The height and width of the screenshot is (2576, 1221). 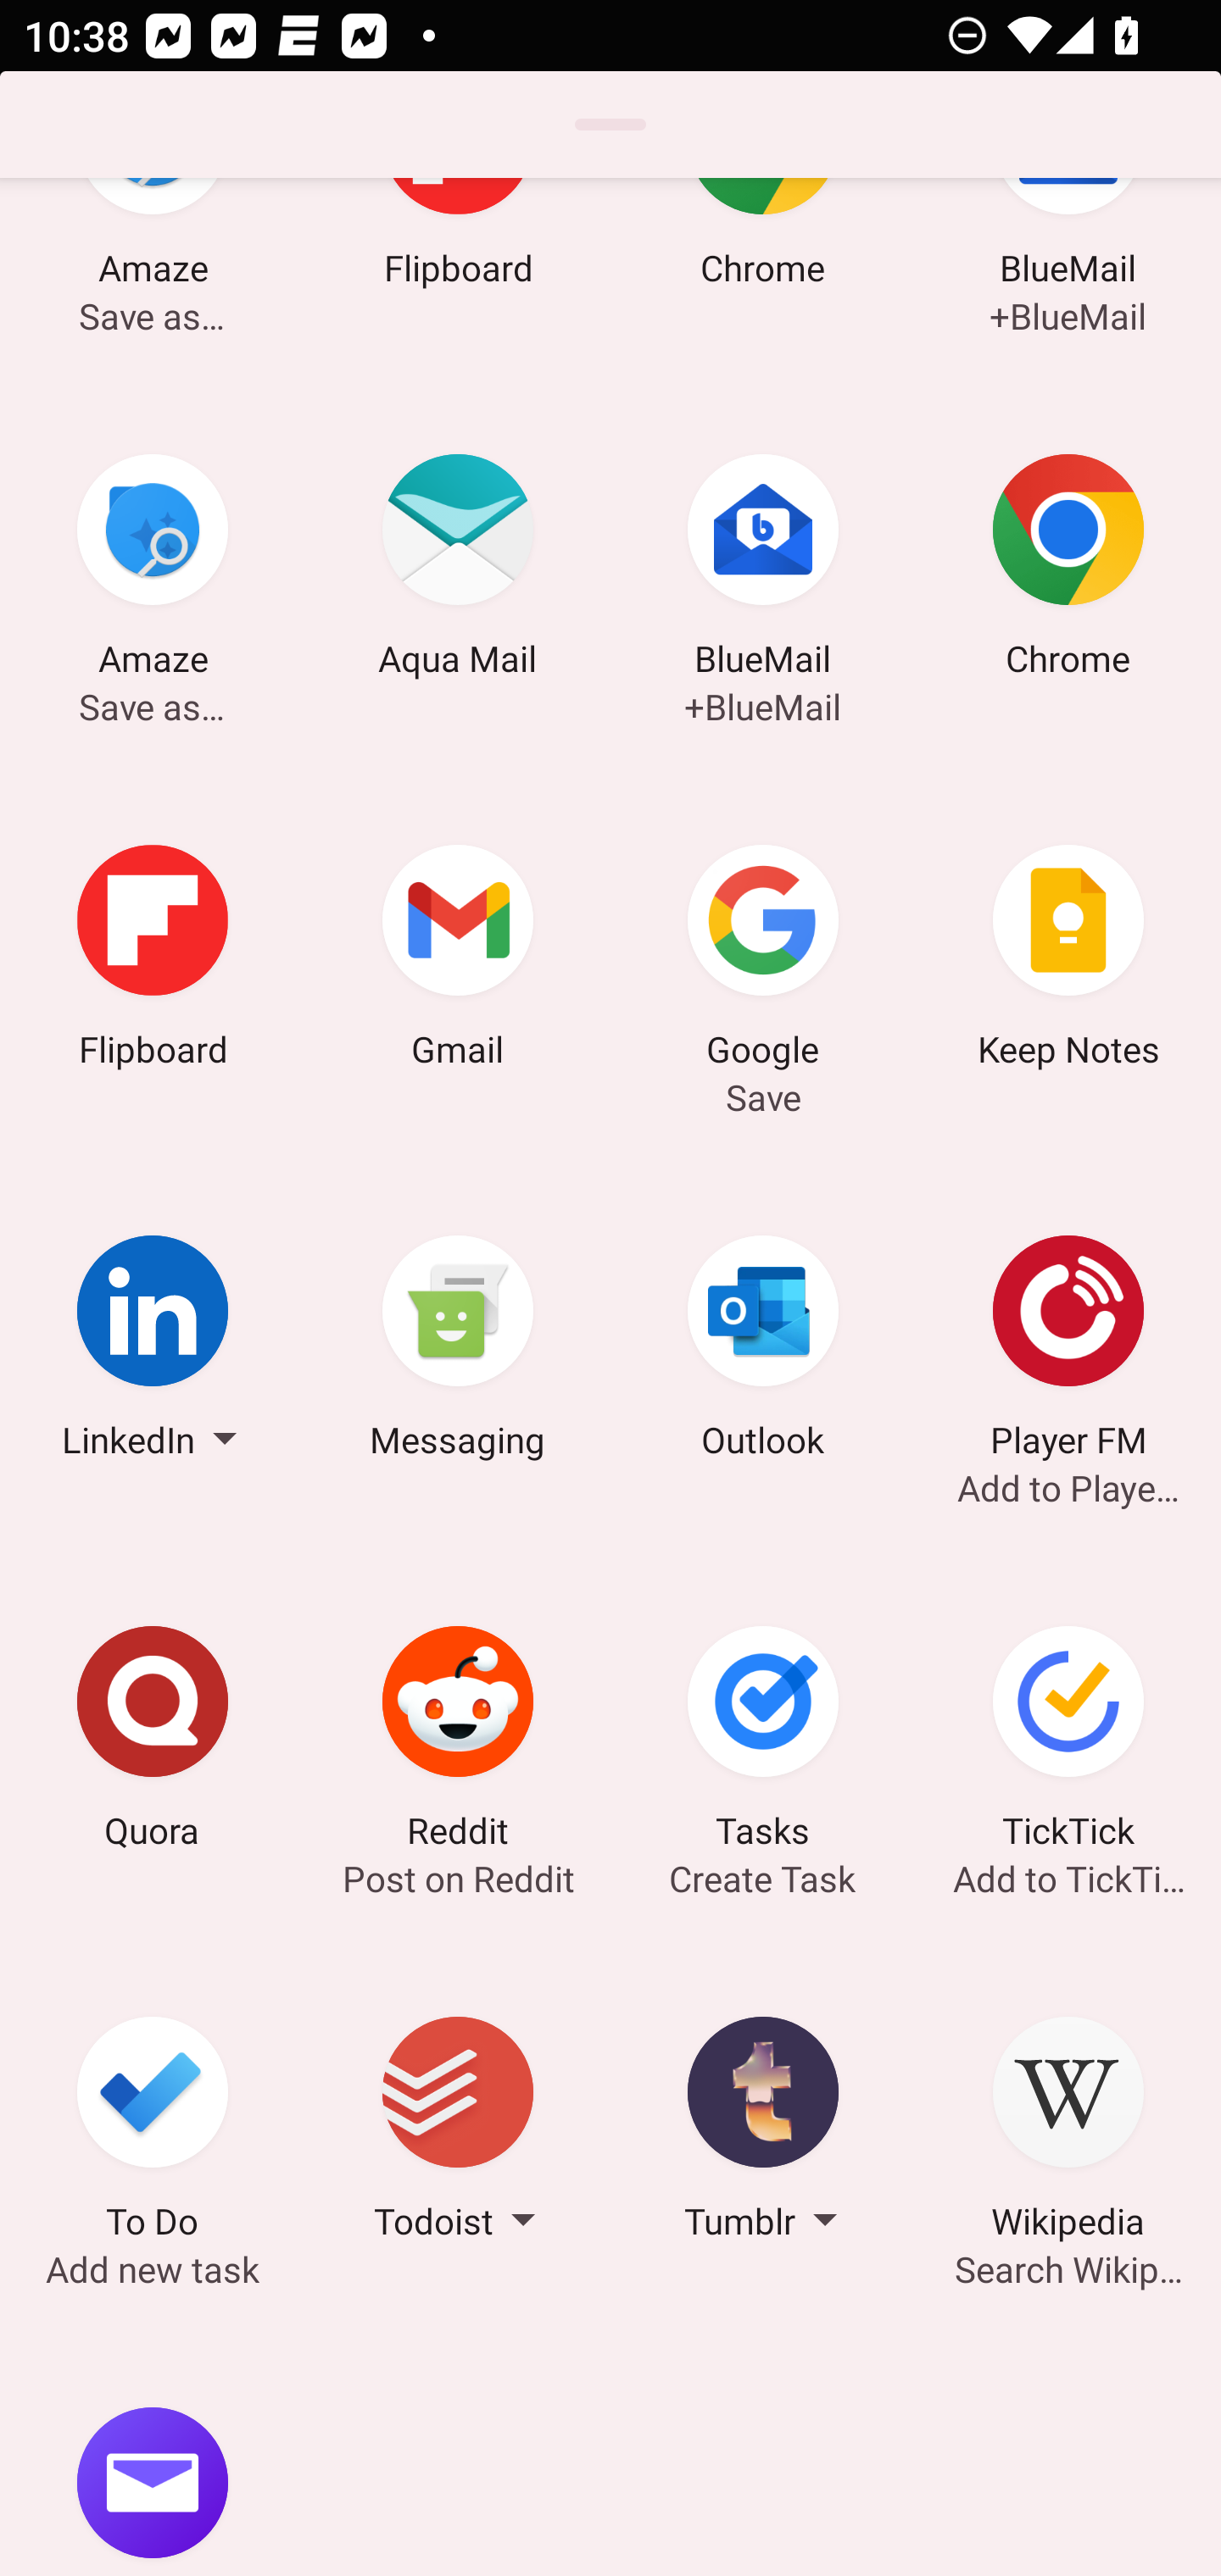 I want to click on Todoist, so click(x=458, y=2133).